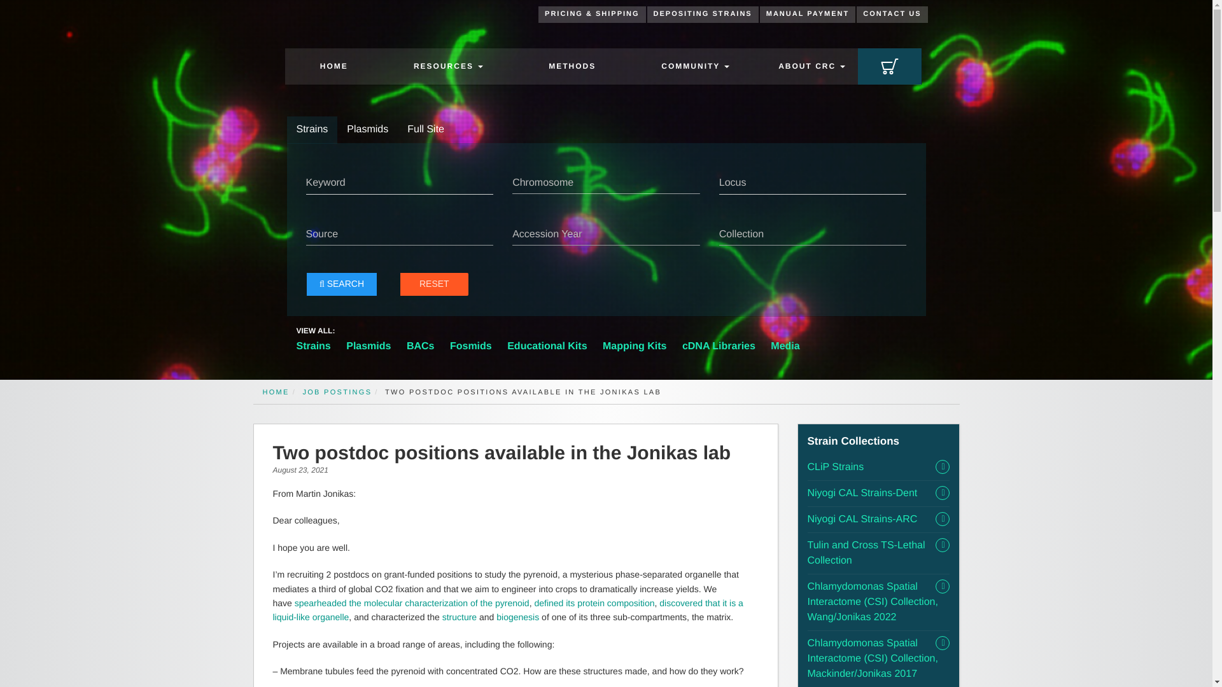 This screenshot has height=687, width=1222. What do you see at coordinates (892, 14) in the screenshot?
I see `CONTACT US` at bounding box center [892, 14].